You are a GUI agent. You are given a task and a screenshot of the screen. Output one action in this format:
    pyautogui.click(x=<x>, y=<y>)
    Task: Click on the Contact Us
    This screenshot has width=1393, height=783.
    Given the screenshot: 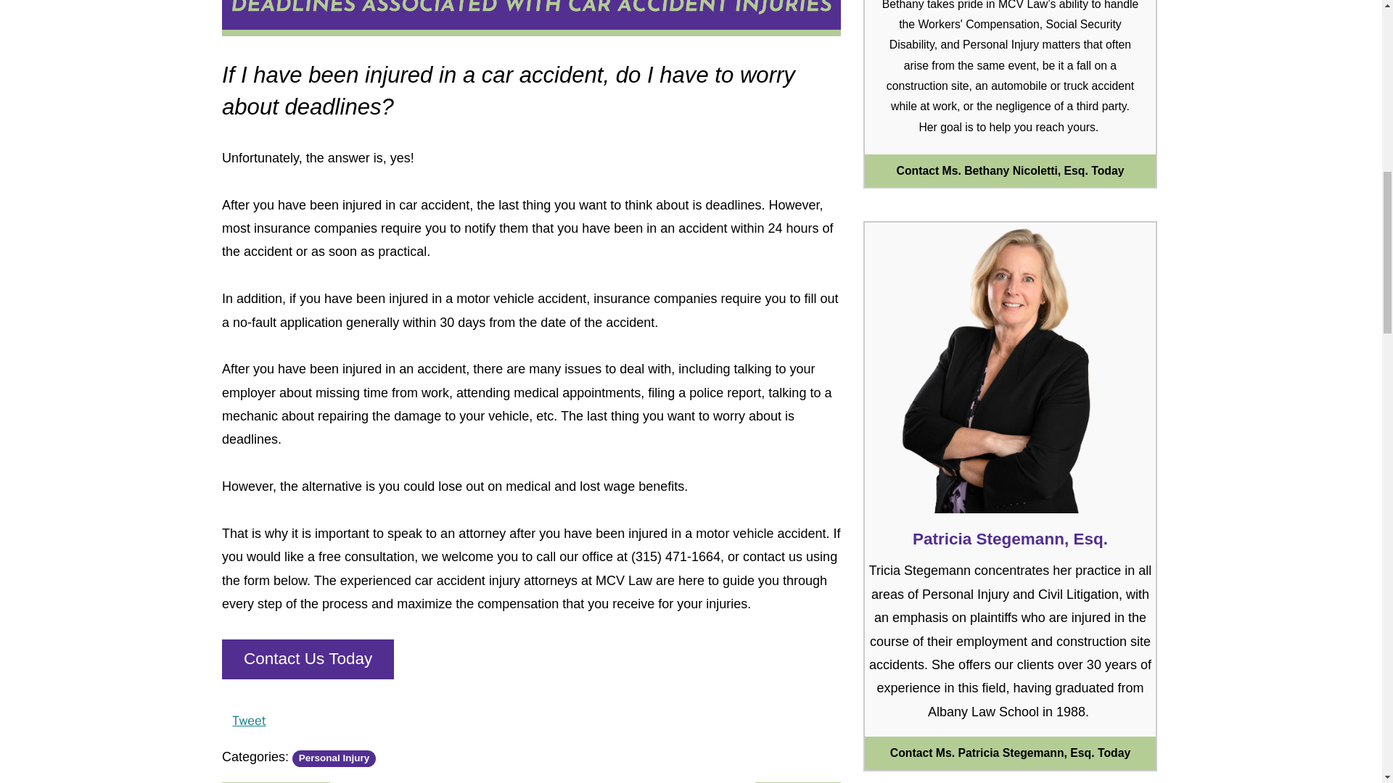 What is the action you would take?
    pyautogui.click(x=1010, y=753)
    